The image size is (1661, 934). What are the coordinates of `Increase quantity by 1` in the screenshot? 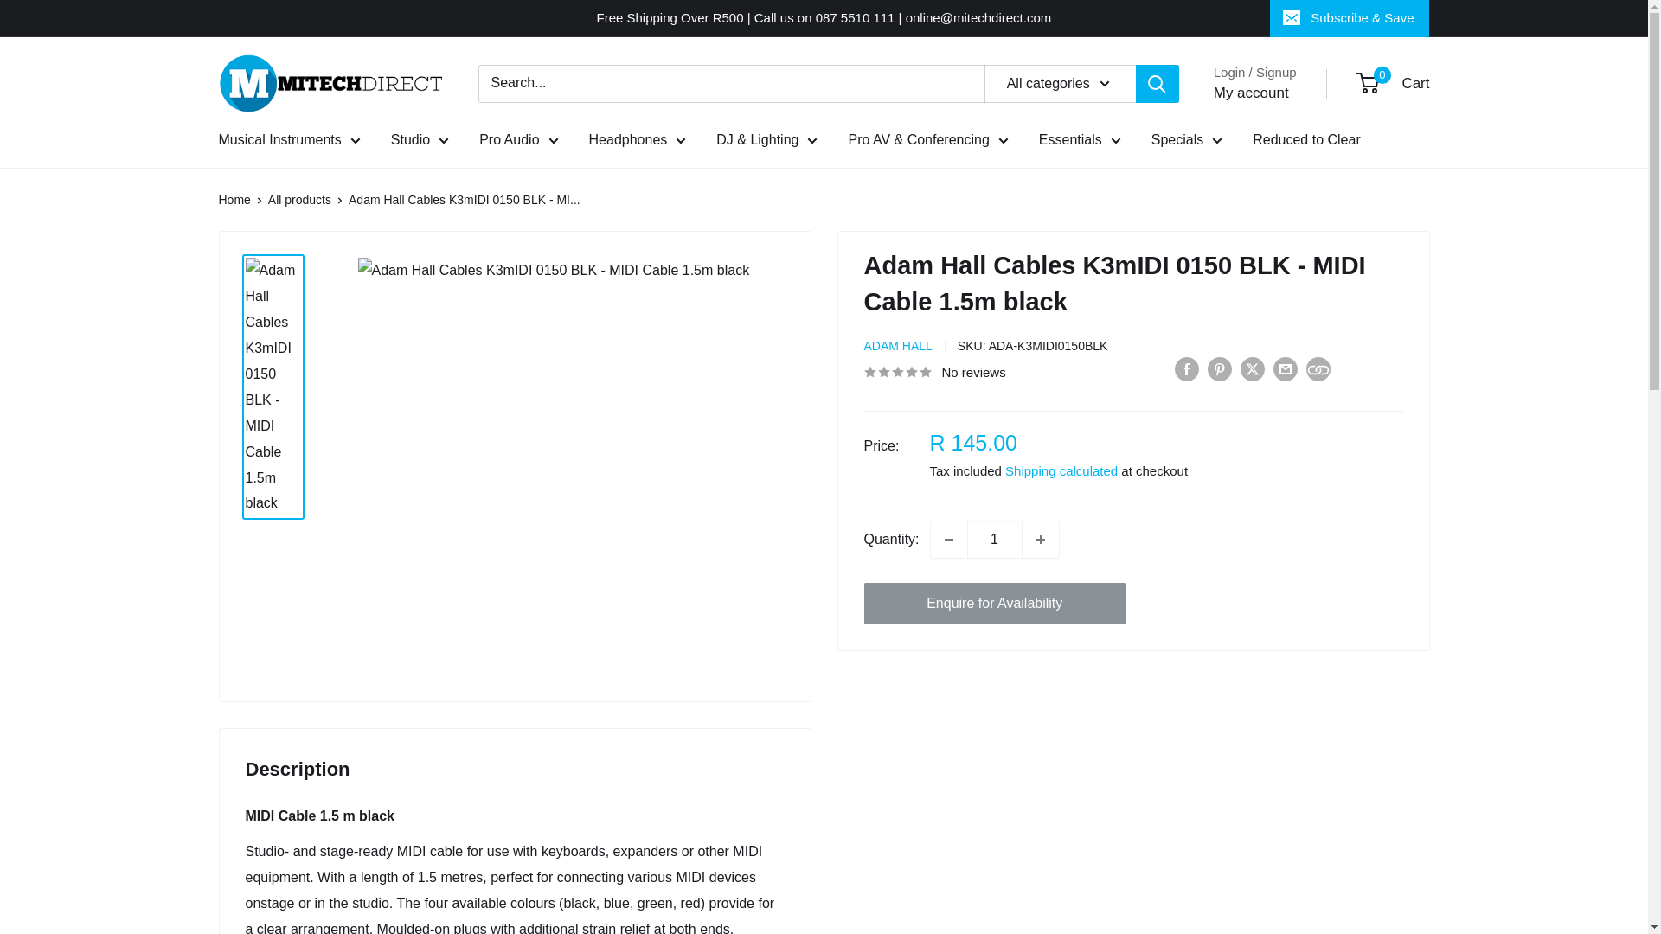 It's located at (1041, 539).